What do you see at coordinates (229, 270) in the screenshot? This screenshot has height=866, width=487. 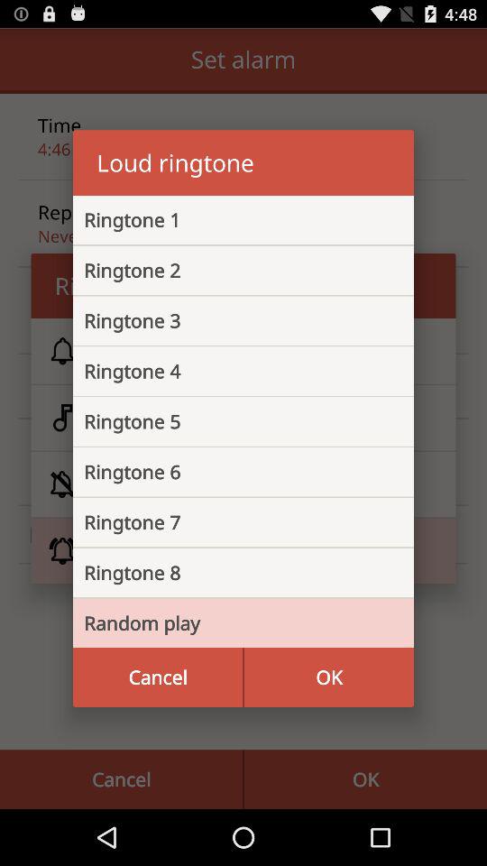 I see `launch the icon above ringtone 3 item` at bounding box center [229, 270].